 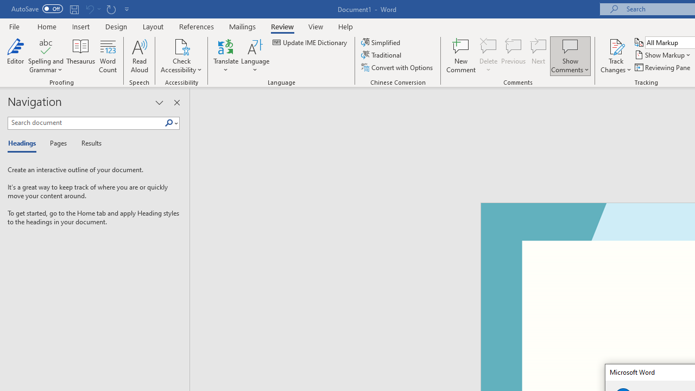 I want to click on Traditional, so click(x=382, y=55).